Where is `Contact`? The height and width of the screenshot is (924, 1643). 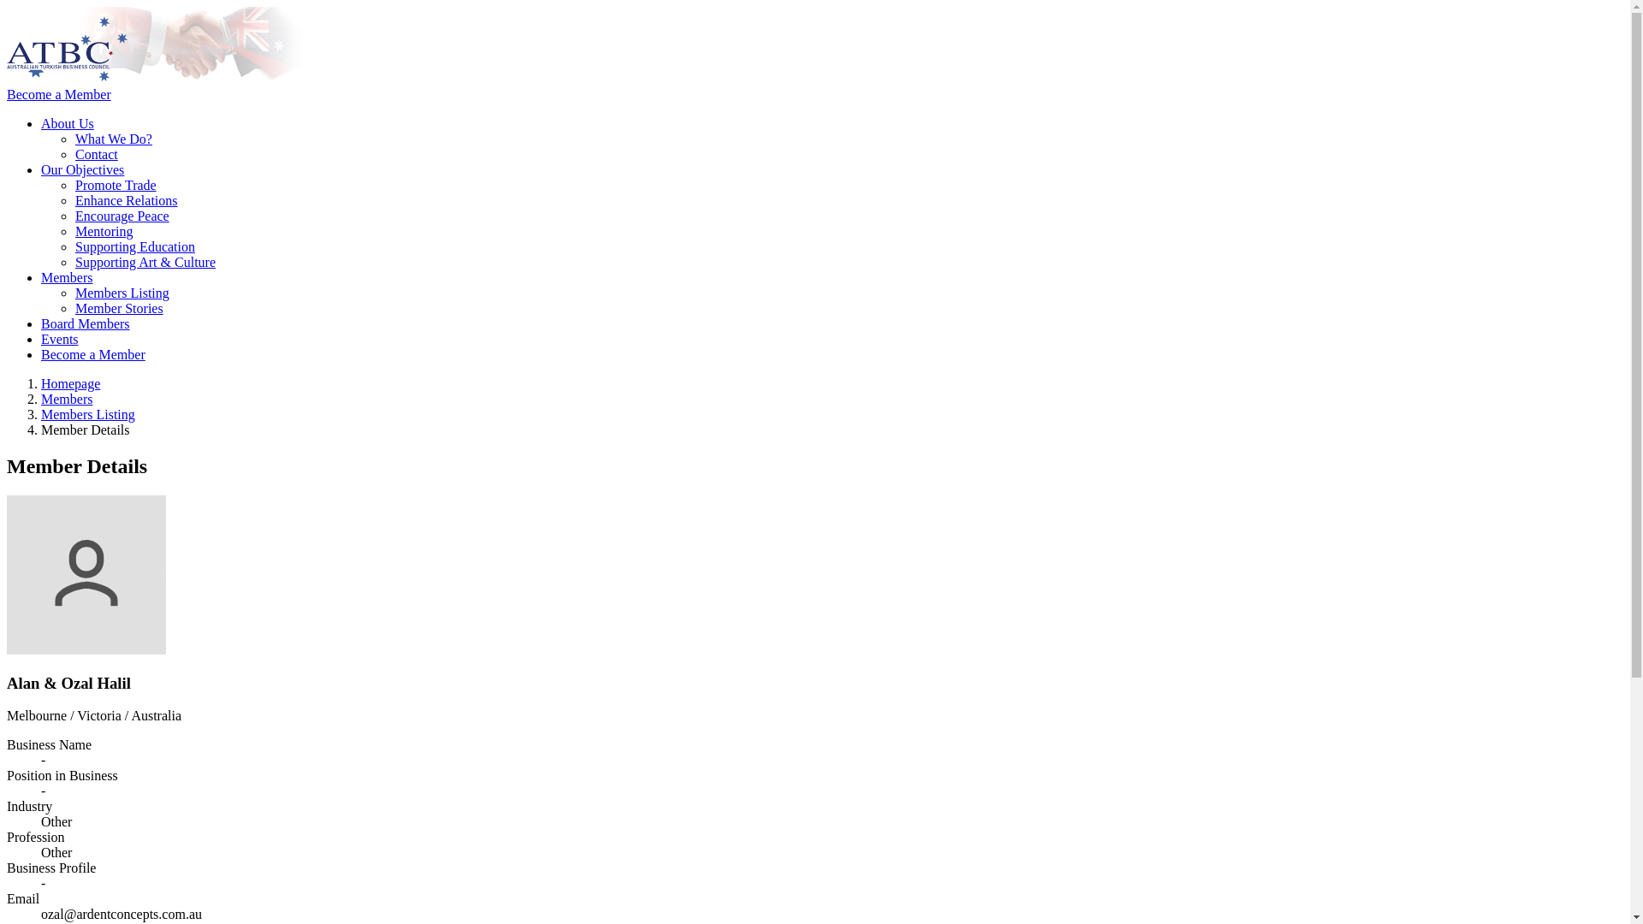 Contact is located at coordinates (97, 154).